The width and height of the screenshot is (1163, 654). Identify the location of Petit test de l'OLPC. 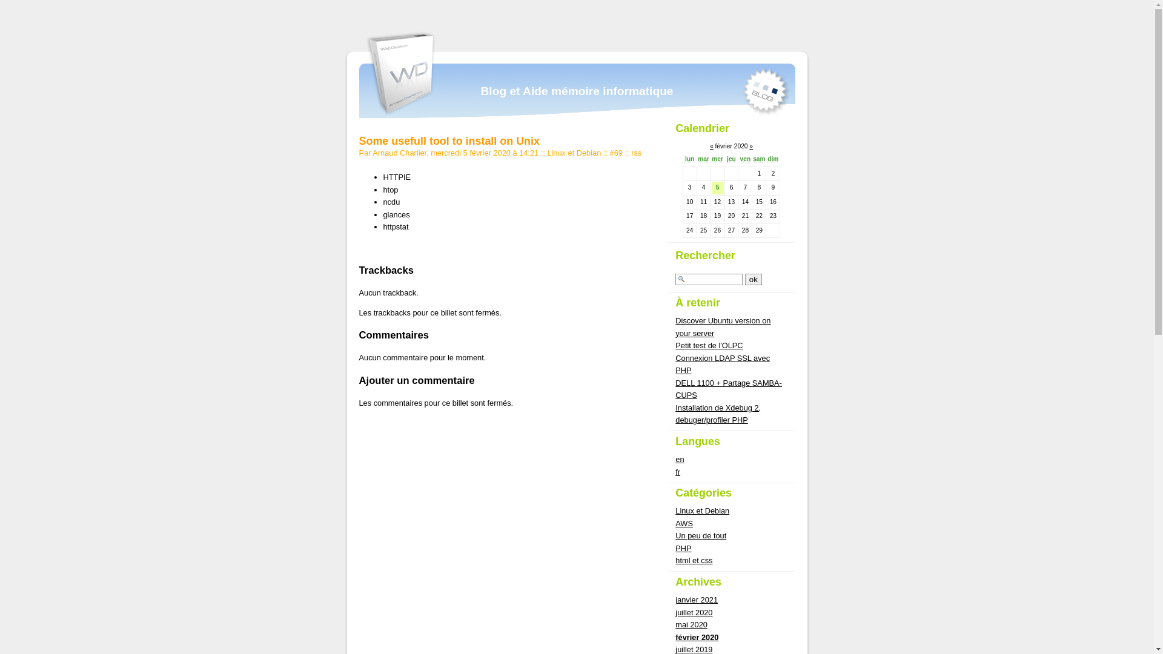
(709, 345).